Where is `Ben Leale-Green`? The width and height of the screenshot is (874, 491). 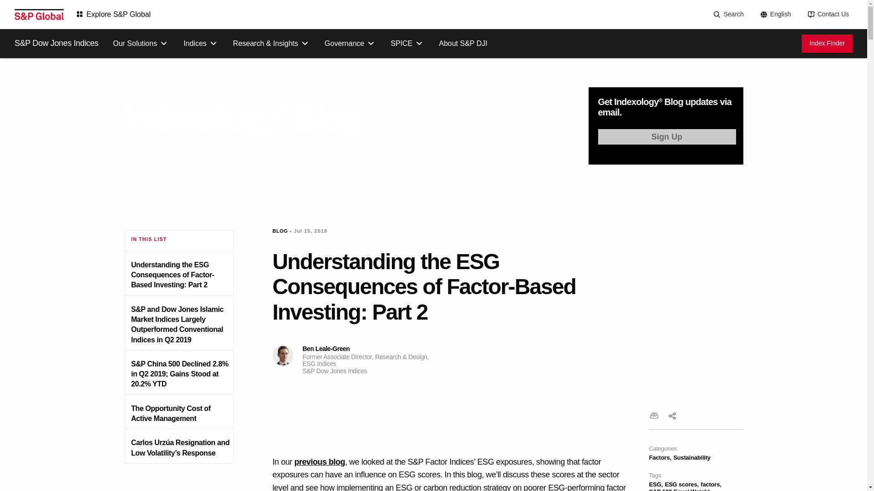
Ben Leale-Green is located at coordinates (282, 355).